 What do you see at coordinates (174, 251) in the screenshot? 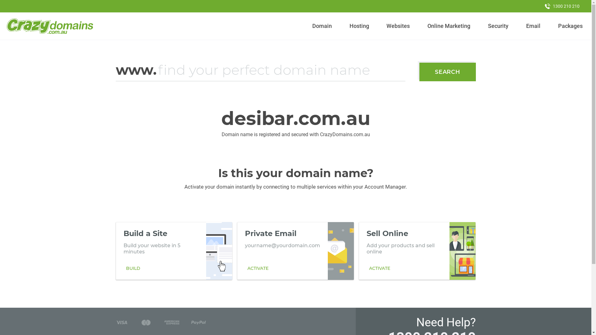
I see `Build a Site
Build your website in 5 minutes
BUILD` at bounding box center [174, 251].